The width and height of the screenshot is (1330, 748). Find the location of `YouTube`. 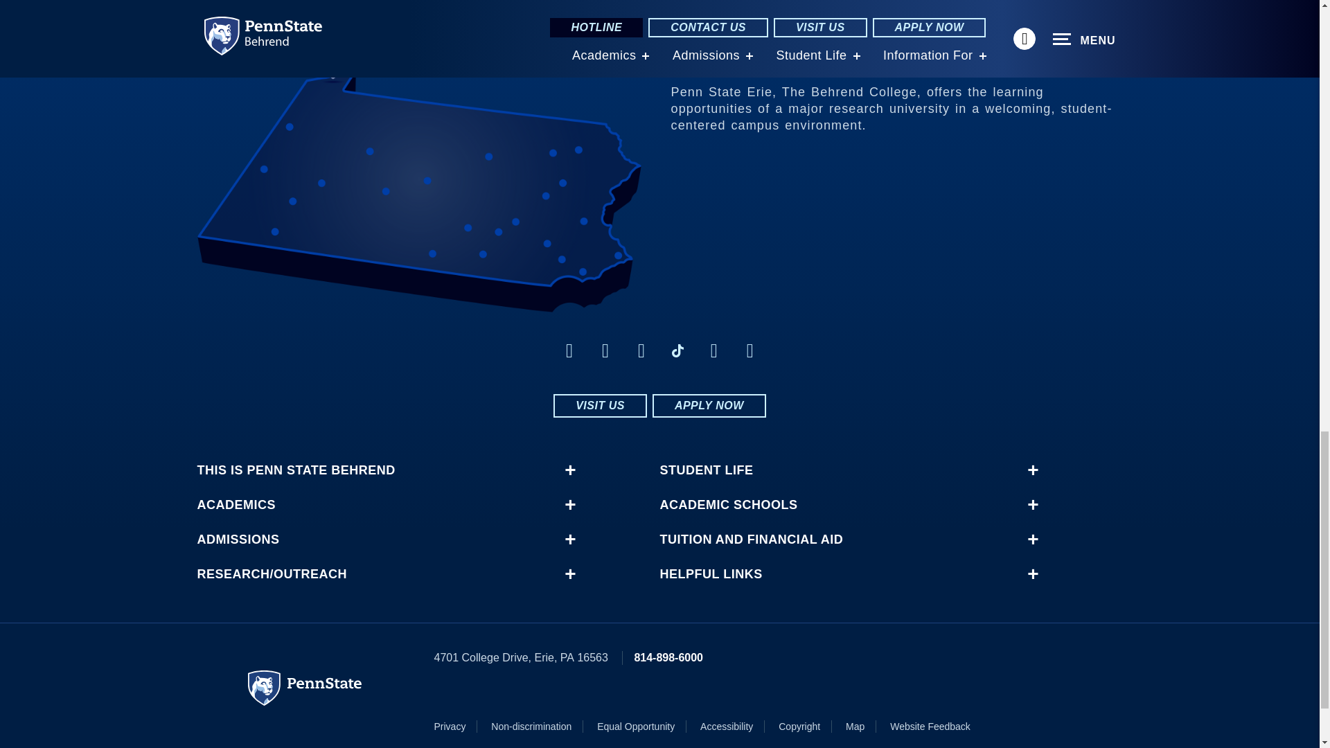

YouTube is located at coordinates (750, 350).